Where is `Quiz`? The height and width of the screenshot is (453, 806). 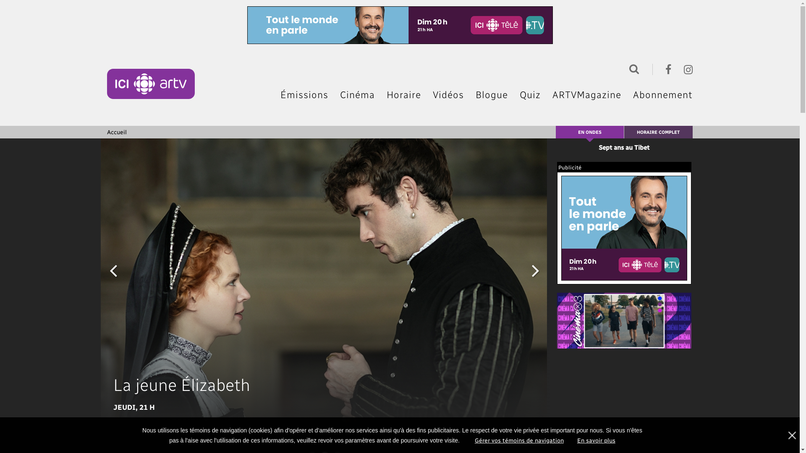 Quiz is located at coordinates (530, 94).